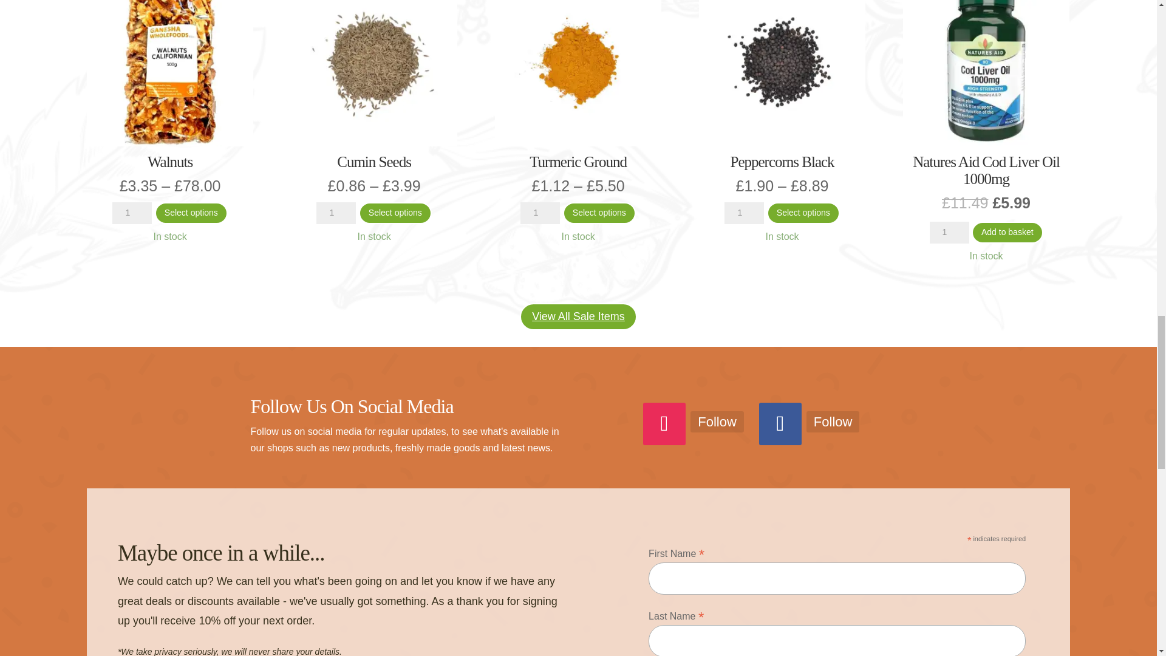 The width and height of the screenshot is (1166, 656). What do you see at coordinates (743, 213) in the screenshot?
I see `1` at bounding box center [743, 213].